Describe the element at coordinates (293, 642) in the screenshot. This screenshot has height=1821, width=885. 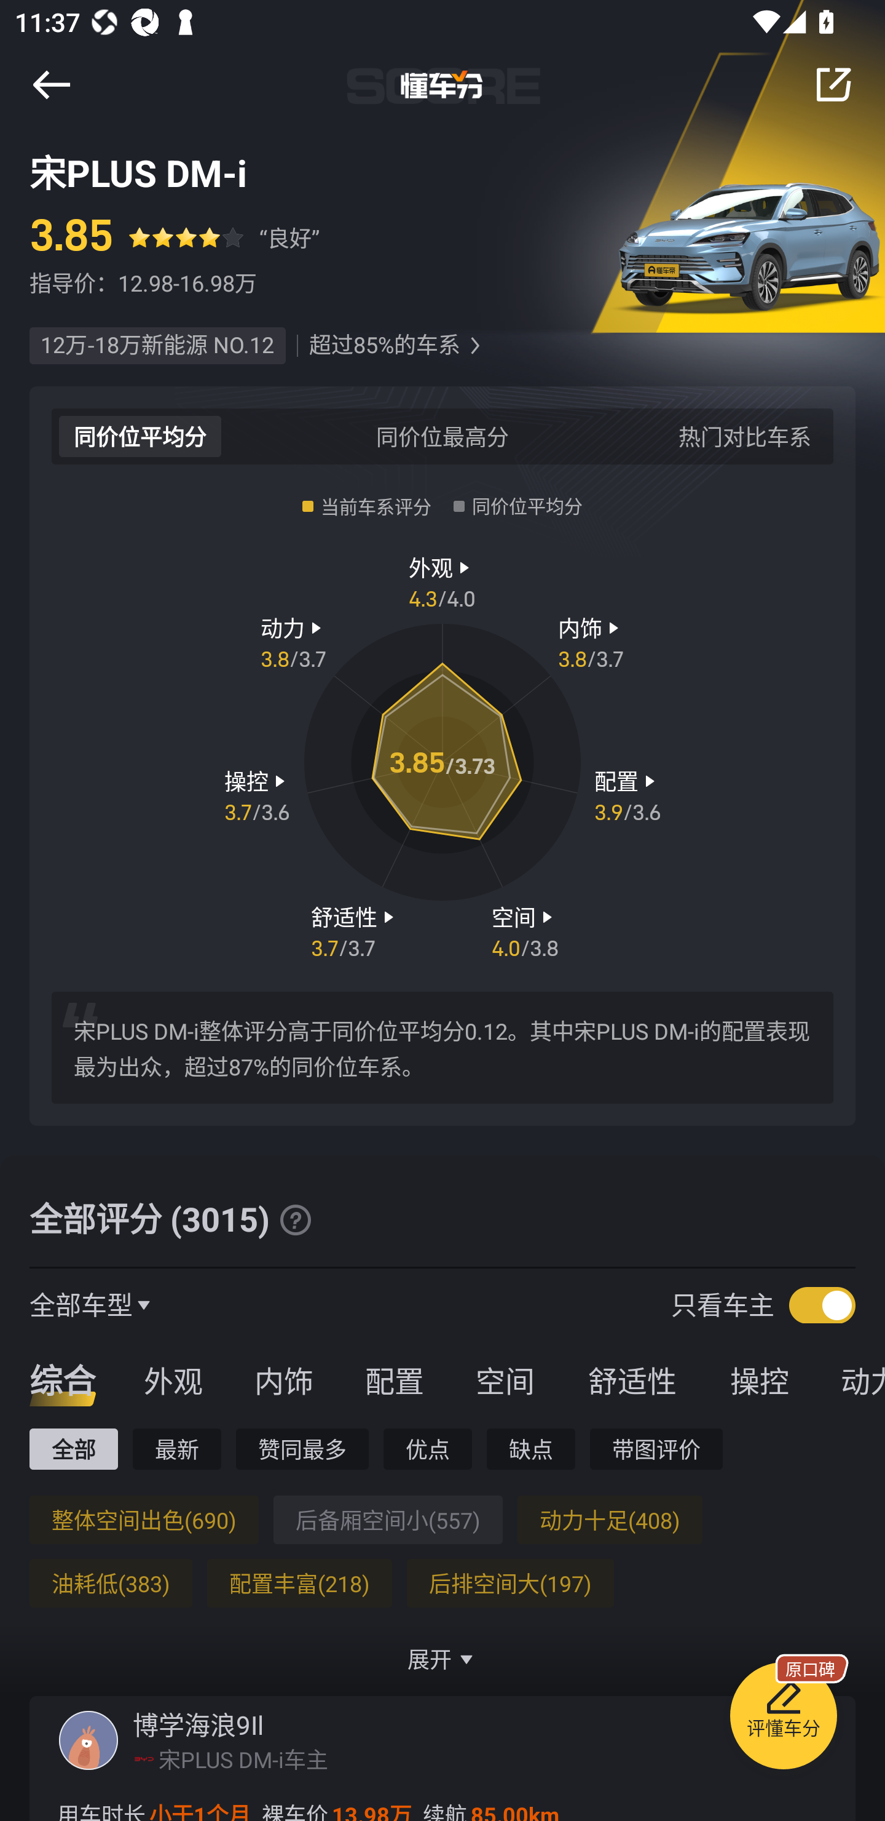
I see `动力  3.8 / 3.7` at that location.